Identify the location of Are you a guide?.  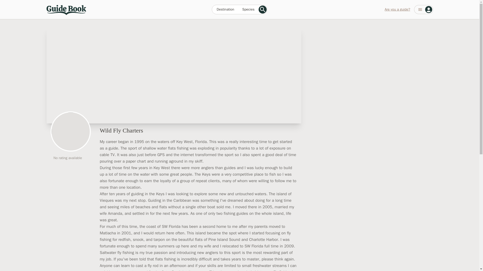
(397, 10).